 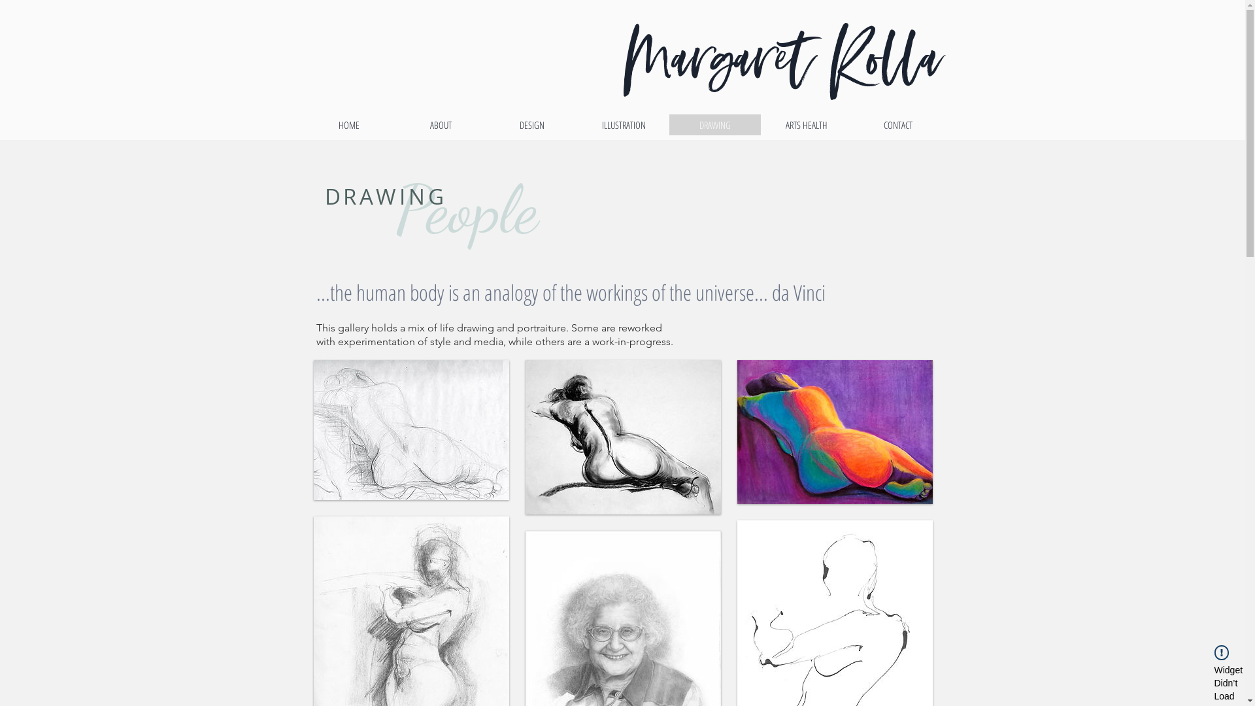 What do you see at coordinates (898, 125) in the screenshot?
I see `CONTACT` at bounding box center [898, 125].